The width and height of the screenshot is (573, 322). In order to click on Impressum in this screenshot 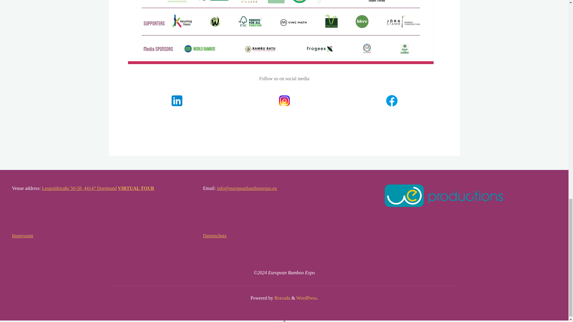, I will do `click(23, 236)`.